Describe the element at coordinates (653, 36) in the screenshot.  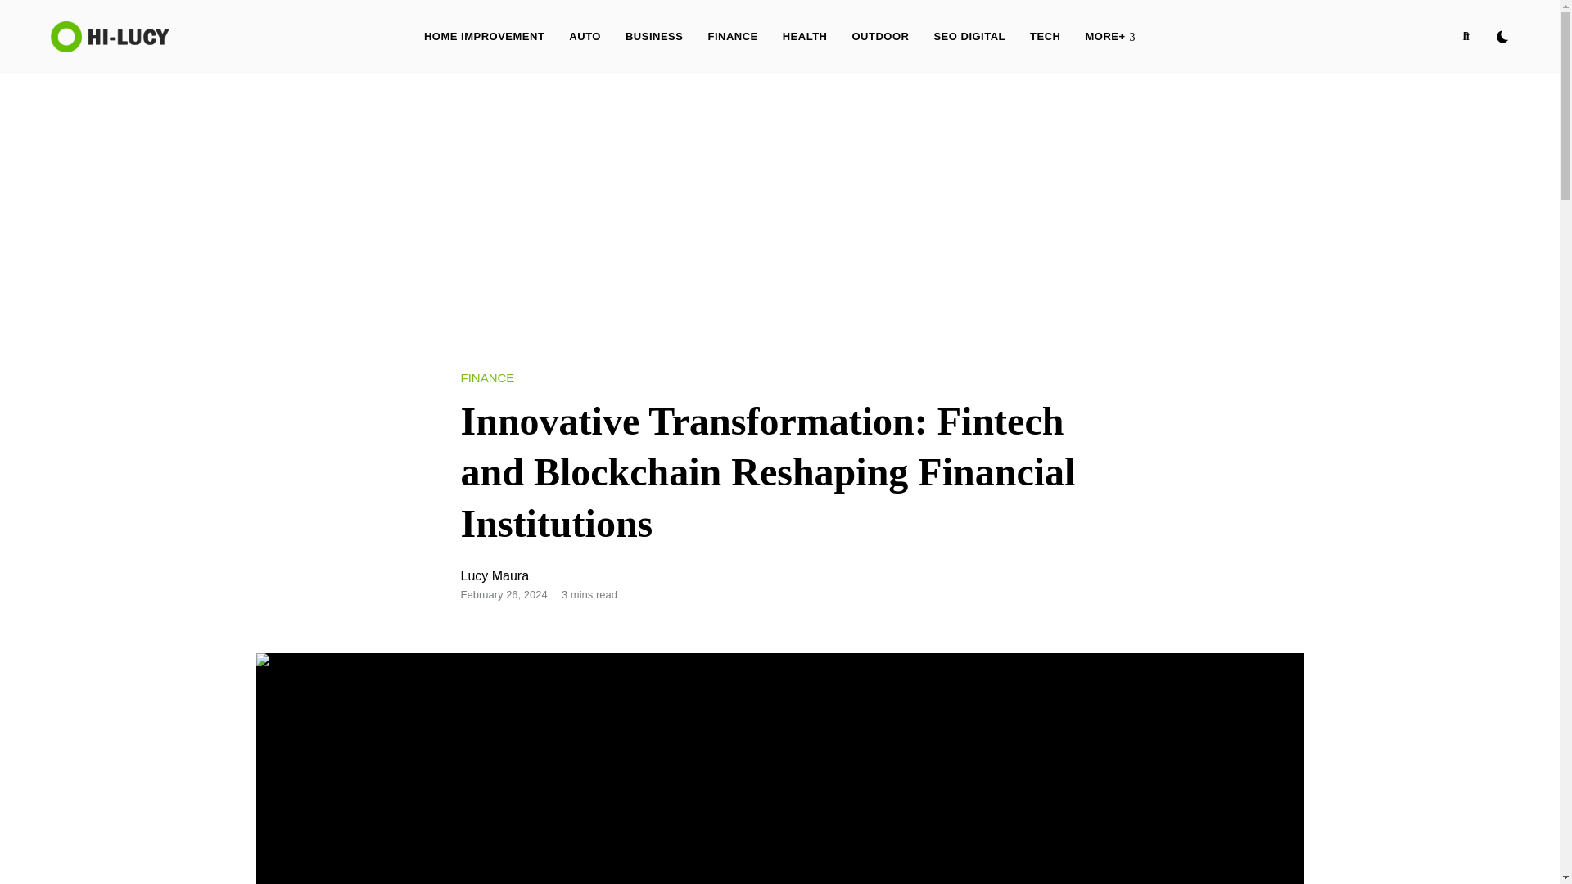
I see `BUSINESS` at that location.